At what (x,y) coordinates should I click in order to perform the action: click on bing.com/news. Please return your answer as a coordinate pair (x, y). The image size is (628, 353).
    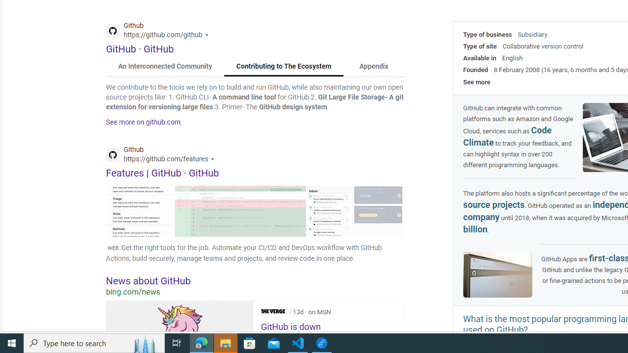
    Looking at the image, I should click on (255, 292).